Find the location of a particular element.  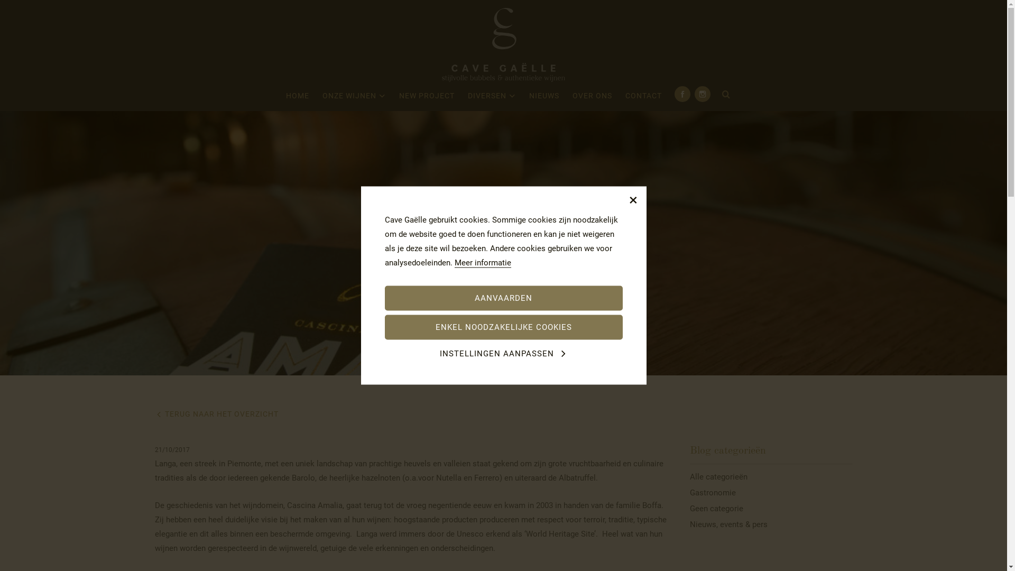

ONZE WIJNEN is located at coordinates (354, 98).